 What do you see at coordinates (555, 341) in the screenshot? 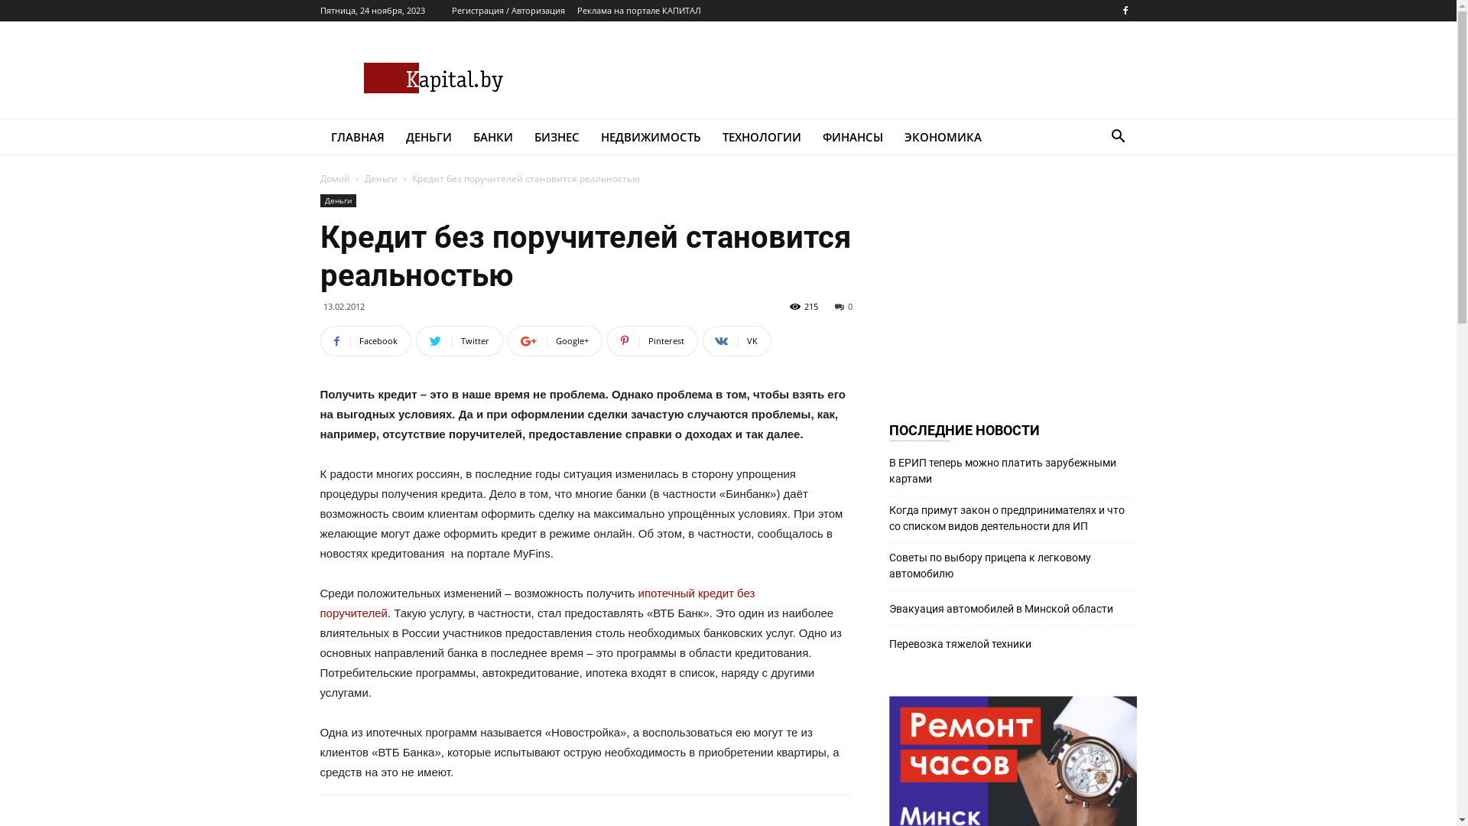
I see `Google+` at bounding box center [555, 341].